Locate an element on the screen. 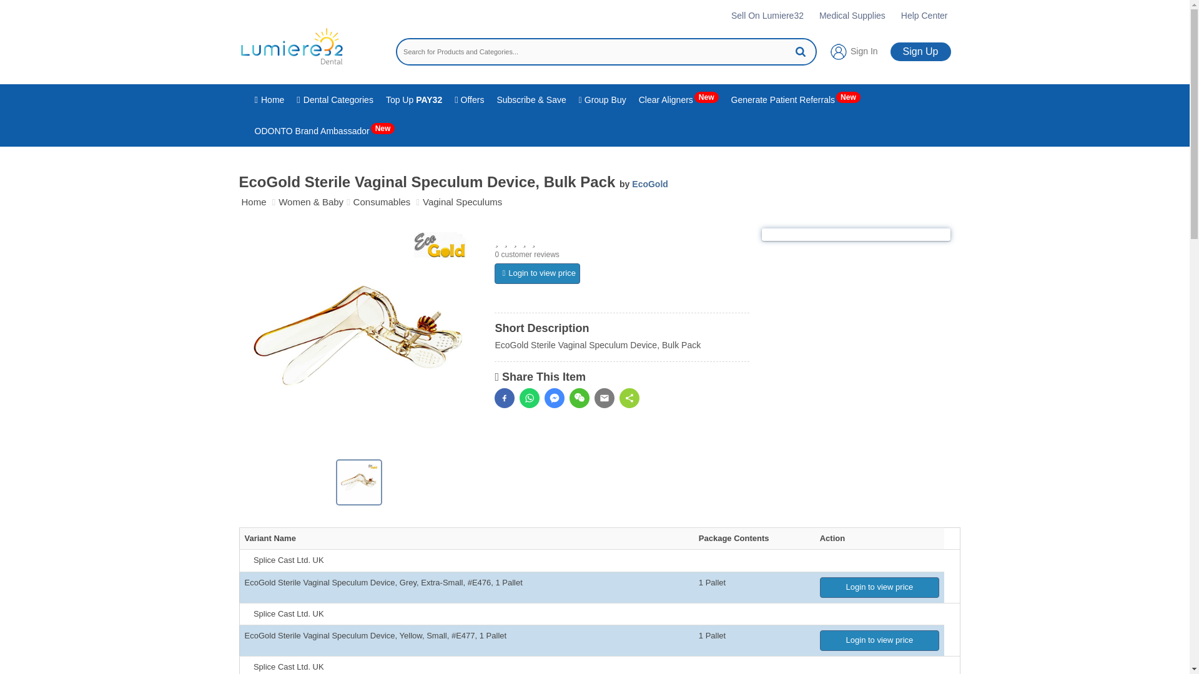 Image resolution: width=1199 pixels, height=674 pixels. Sign In is located at coordinates (853, 52).